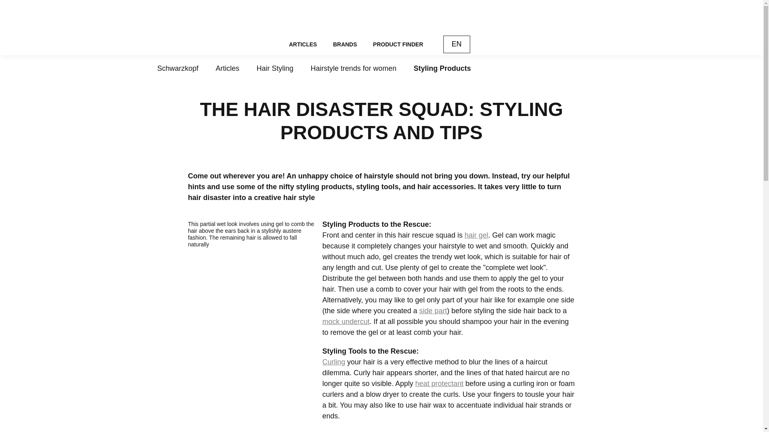  What do you see at coordinates (433, 310) in the screenshot?
I see `side part` at bounding box center [433, 310].